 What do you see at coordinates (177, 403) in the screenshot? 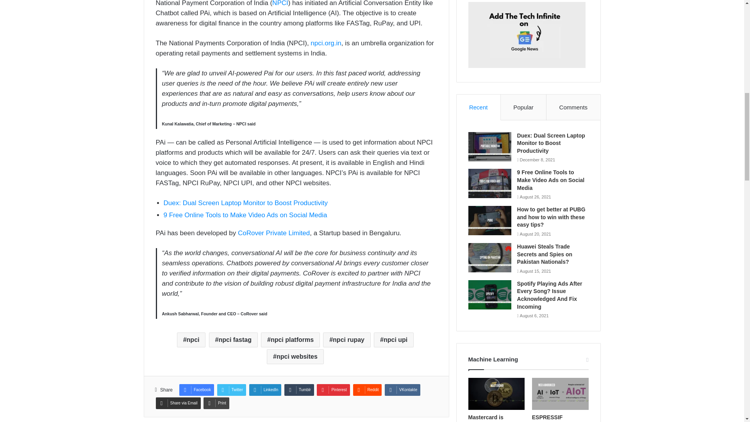
I see `Share via Email` at bounding box center [177, 403].